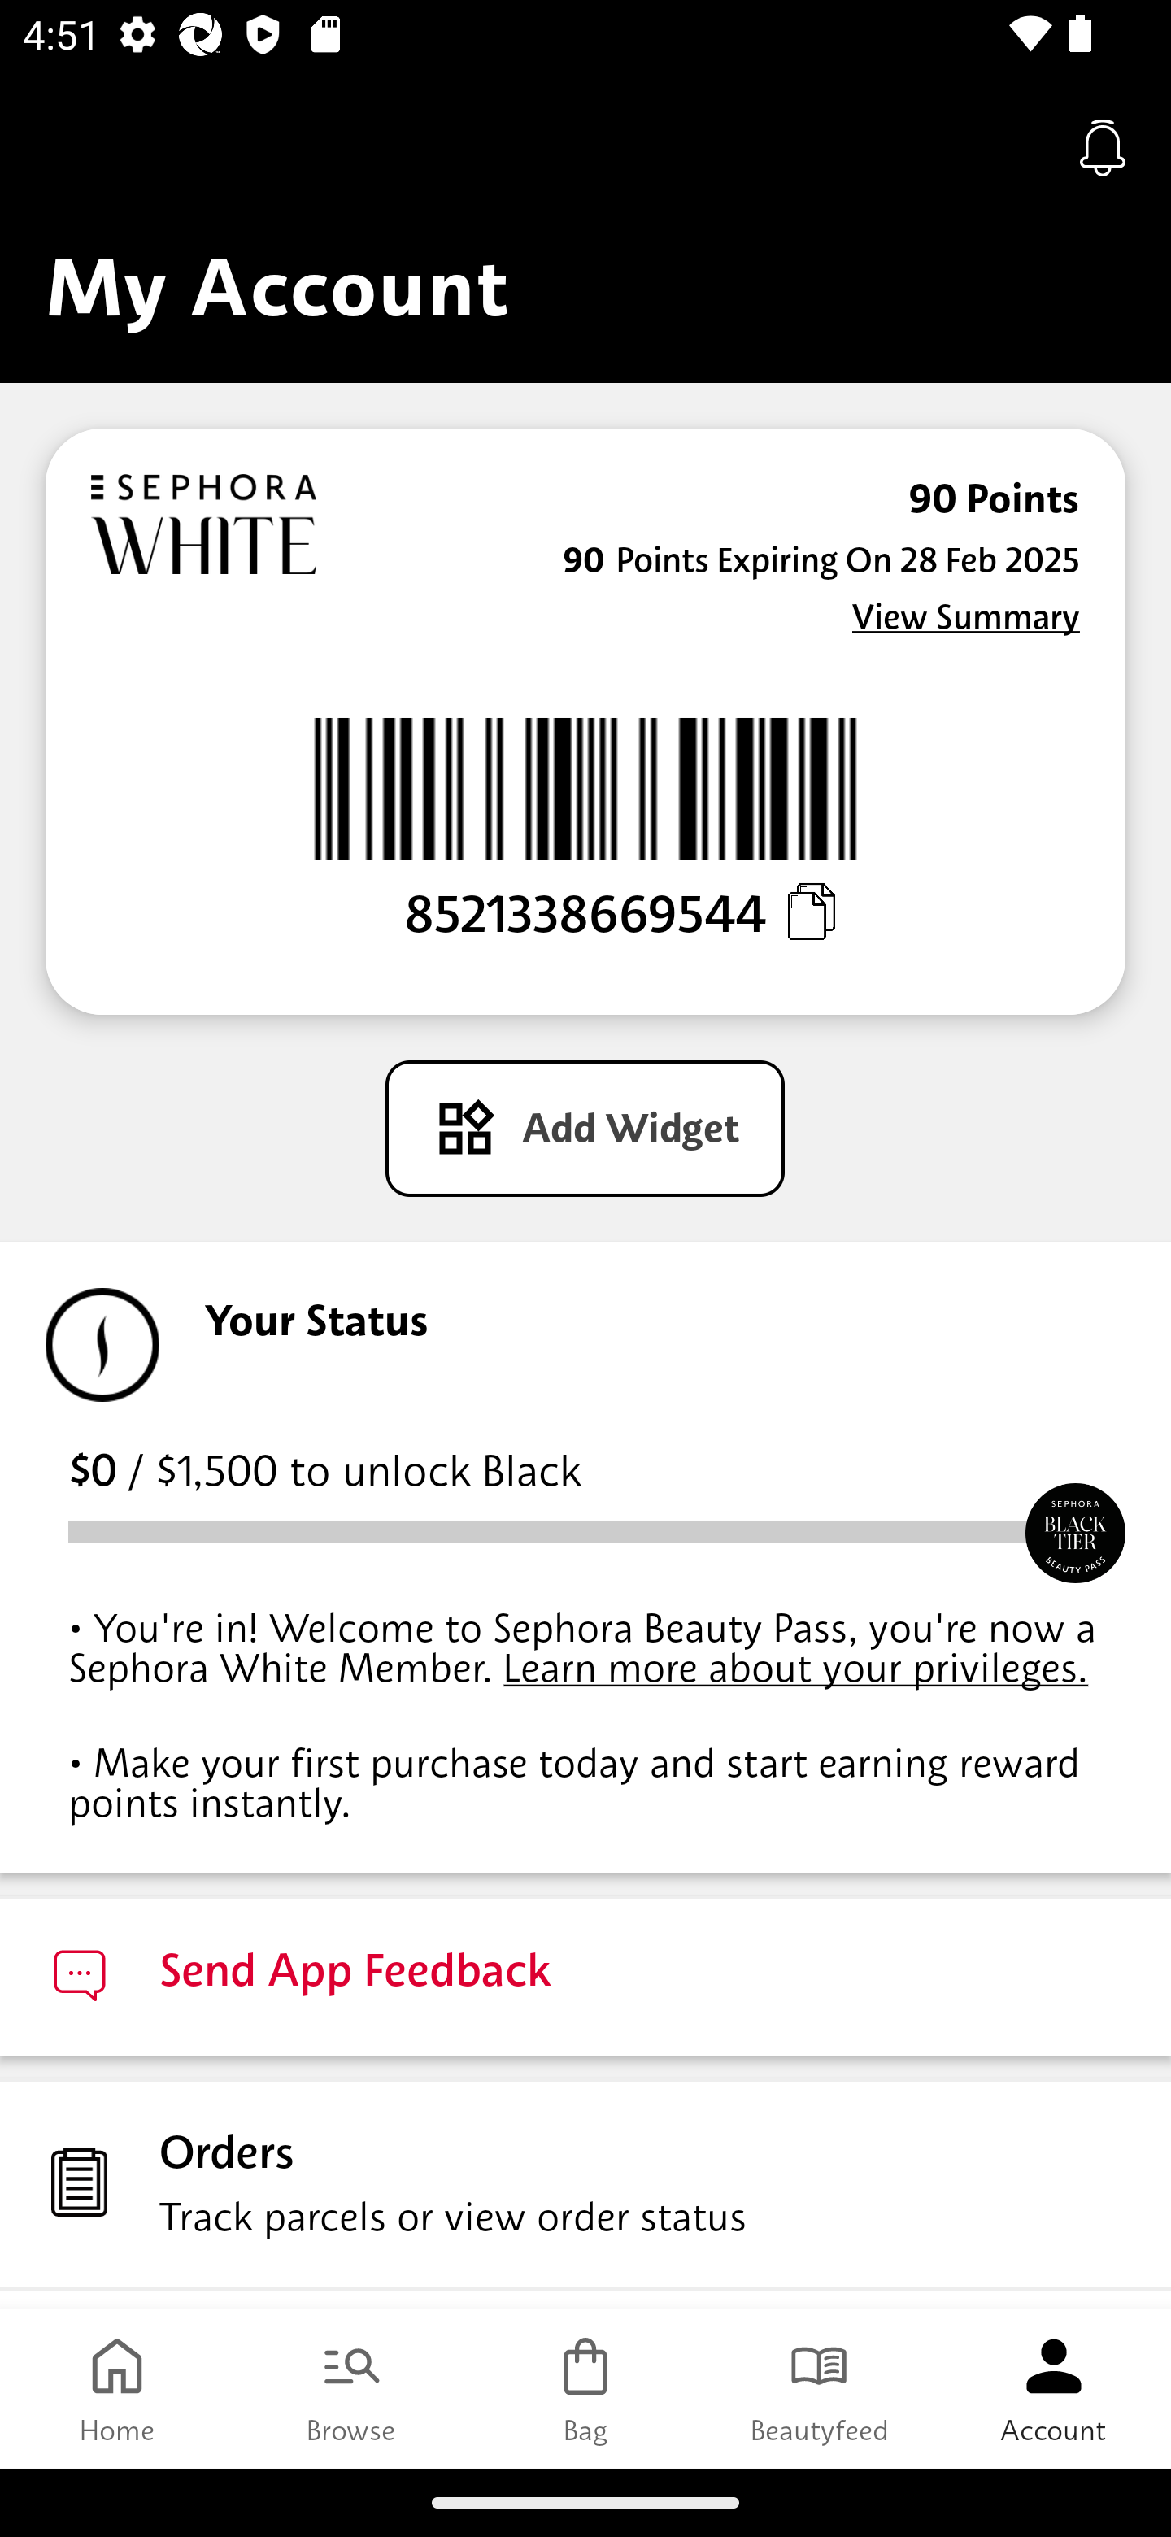 This screenshot has width=1171, height=2537. I want to click on Notifications, so click(1103, 146).